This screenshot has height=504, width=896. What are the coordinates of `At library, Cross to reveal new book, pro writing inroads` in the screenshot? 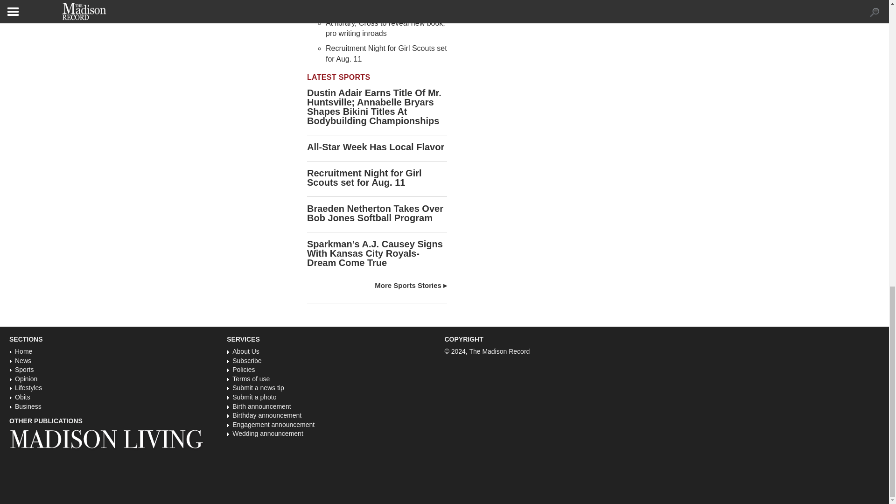 It's located at (385, 28).